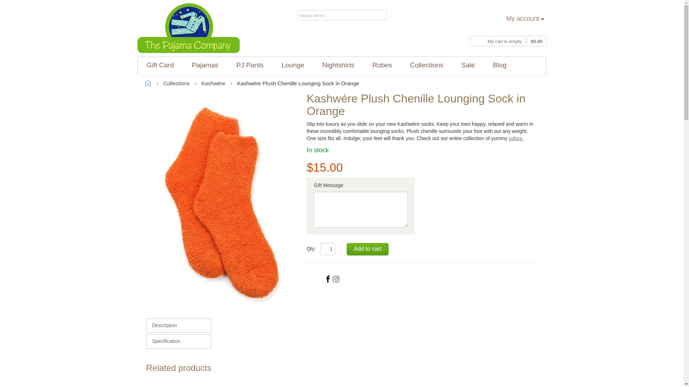 The width and height of the screenshot is (689, 387). What do you see at coordinates (188, 28) in the screenshot?
I see `Home` at bounding box center [188, 28].